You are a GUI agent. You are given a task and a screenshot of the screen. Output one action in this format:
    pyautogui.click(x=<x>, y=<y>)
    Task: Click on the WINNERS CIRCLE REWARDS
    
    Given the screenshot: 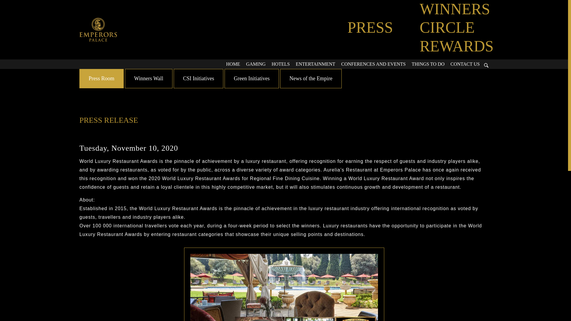 What is the action you would take?
    pyautogui.click(x=456, y=27)
    